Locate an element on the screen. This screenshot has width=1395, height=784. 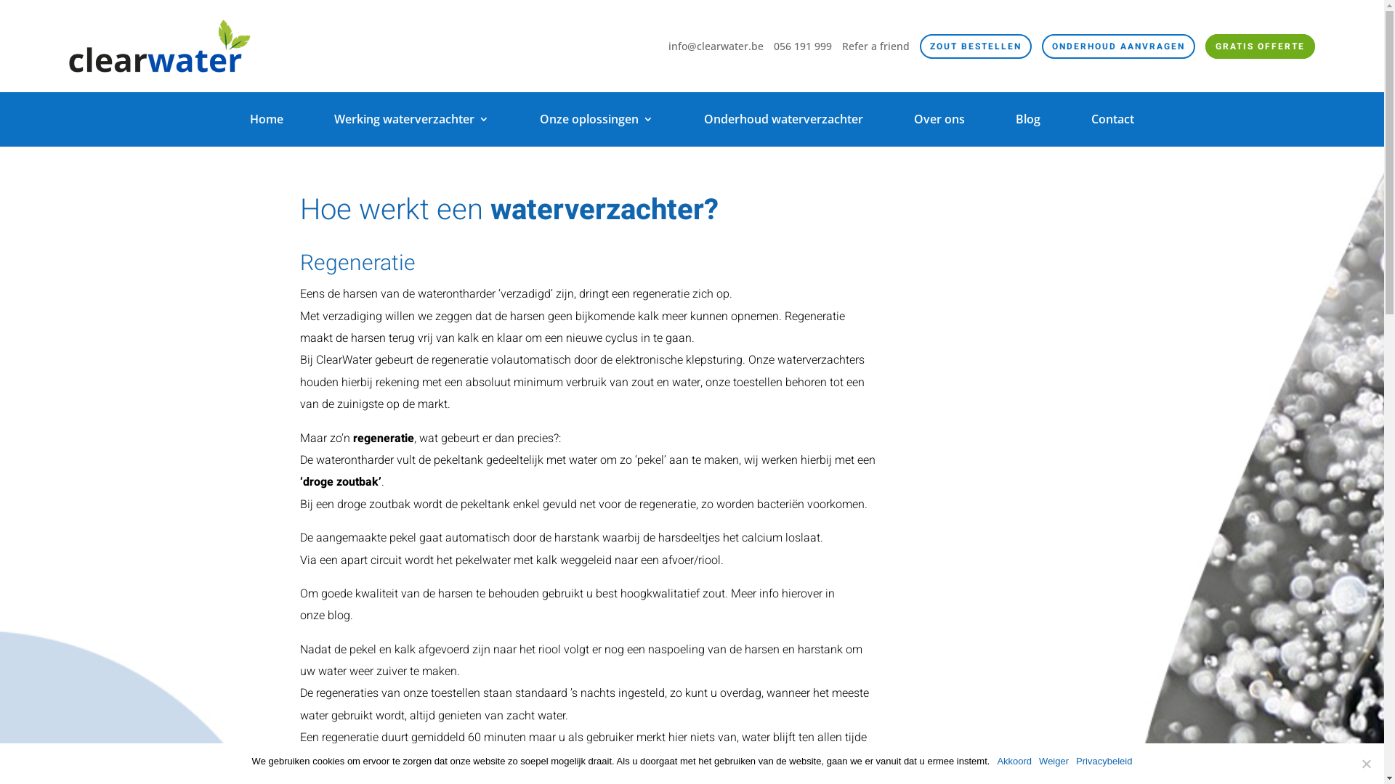
Onderhoud waterverzachter is located at coordinates (783, 122).